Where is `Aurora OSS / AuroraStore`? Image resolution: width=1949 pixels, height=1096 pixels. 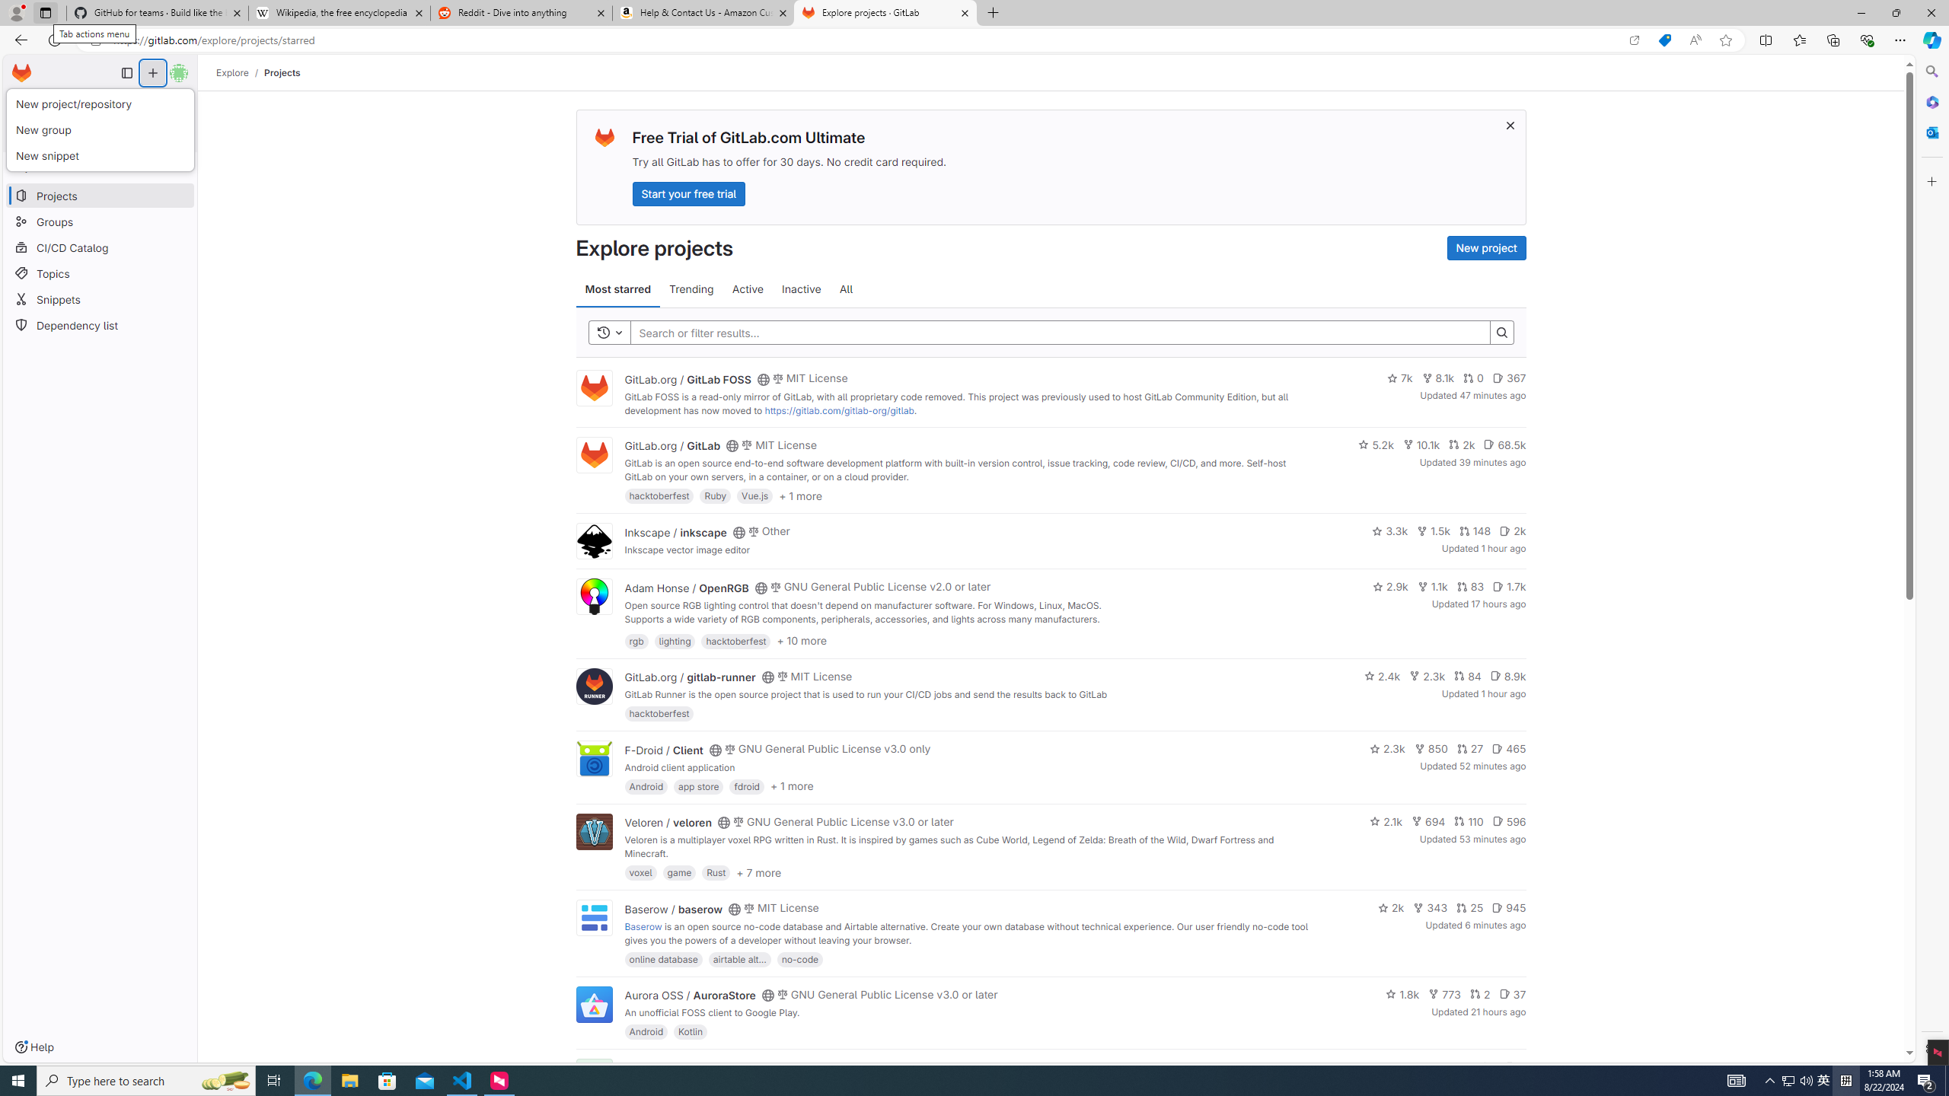 Aurora OSS / AuroraStore is located at coordinates (690, 996).